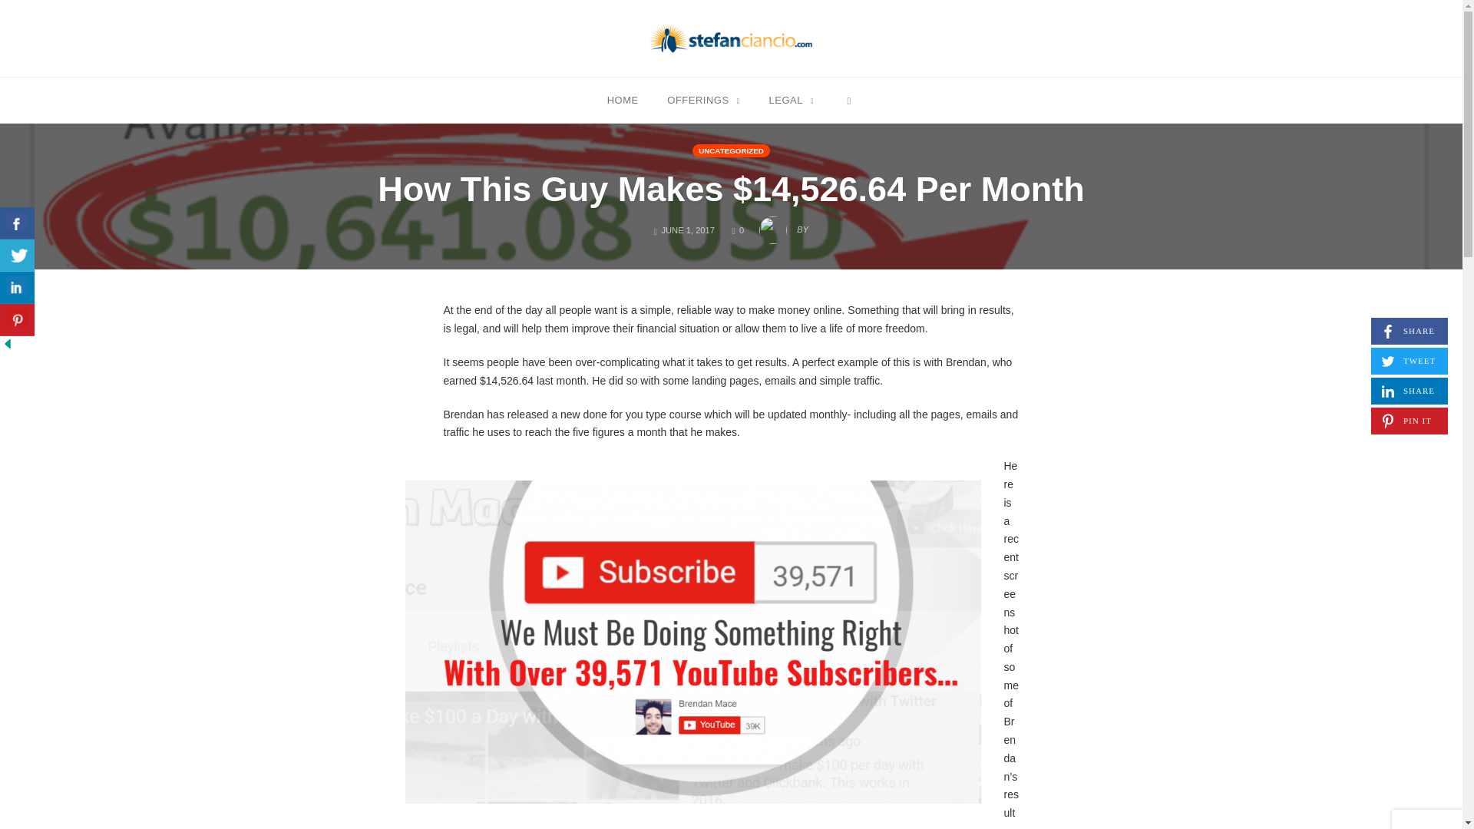 The image size is (1474, 829). What do you see at coordinates (849, 99) in the screenshot?
I see `OFFERINGS` at bounding box center [849, 99].